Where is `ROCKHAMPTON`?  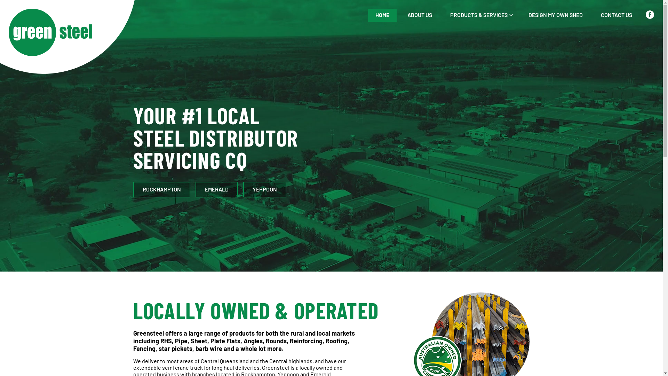 ROCKHAMPTON is located at coordinates (161, 189).